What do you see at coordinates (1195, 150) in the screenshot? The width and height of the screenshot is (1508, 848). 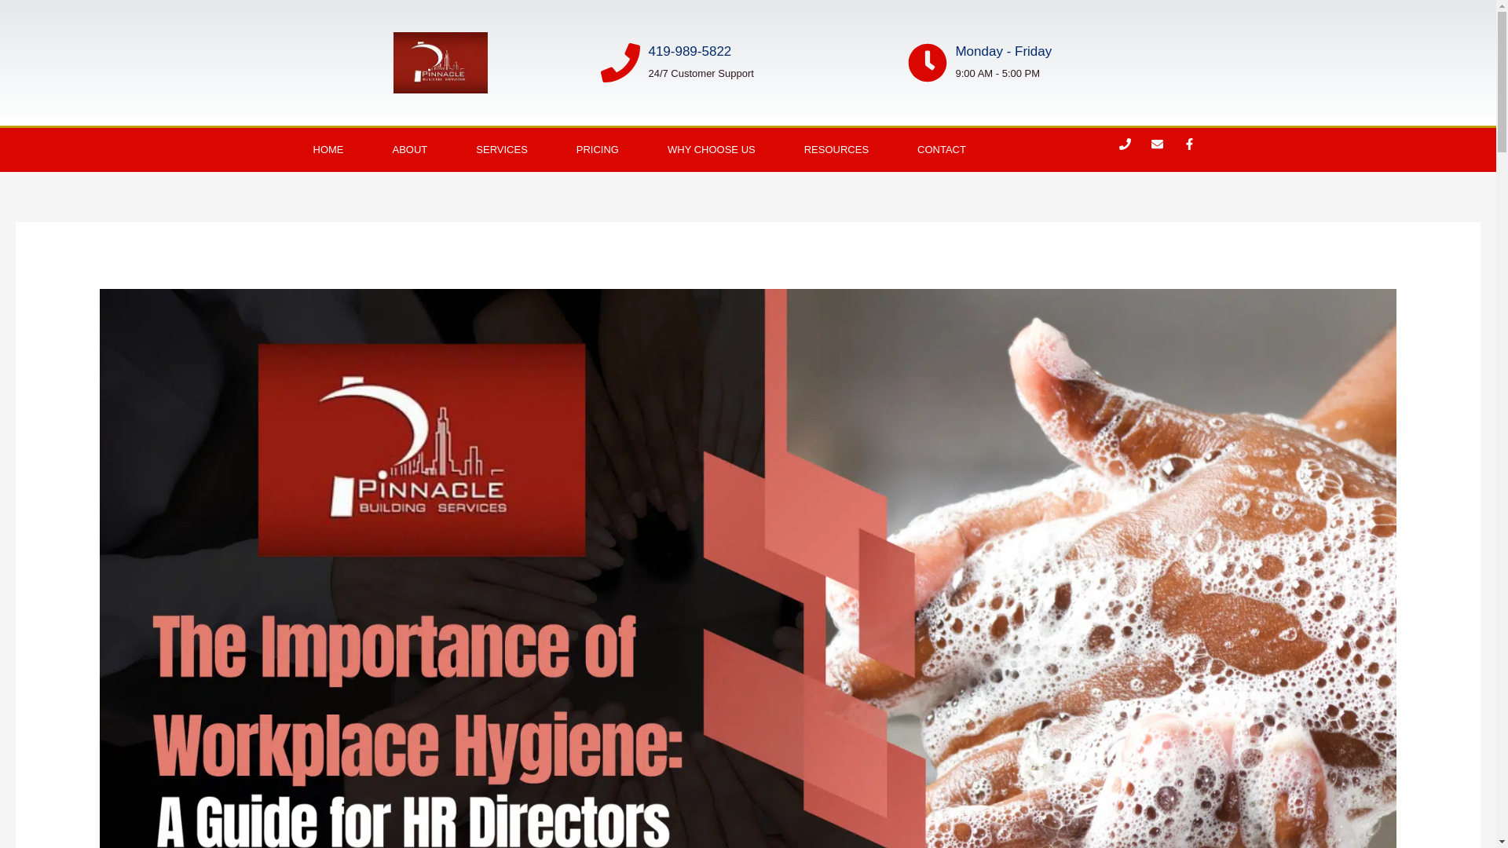 I see `Facebook-f` at bounding box center [1195, 150].